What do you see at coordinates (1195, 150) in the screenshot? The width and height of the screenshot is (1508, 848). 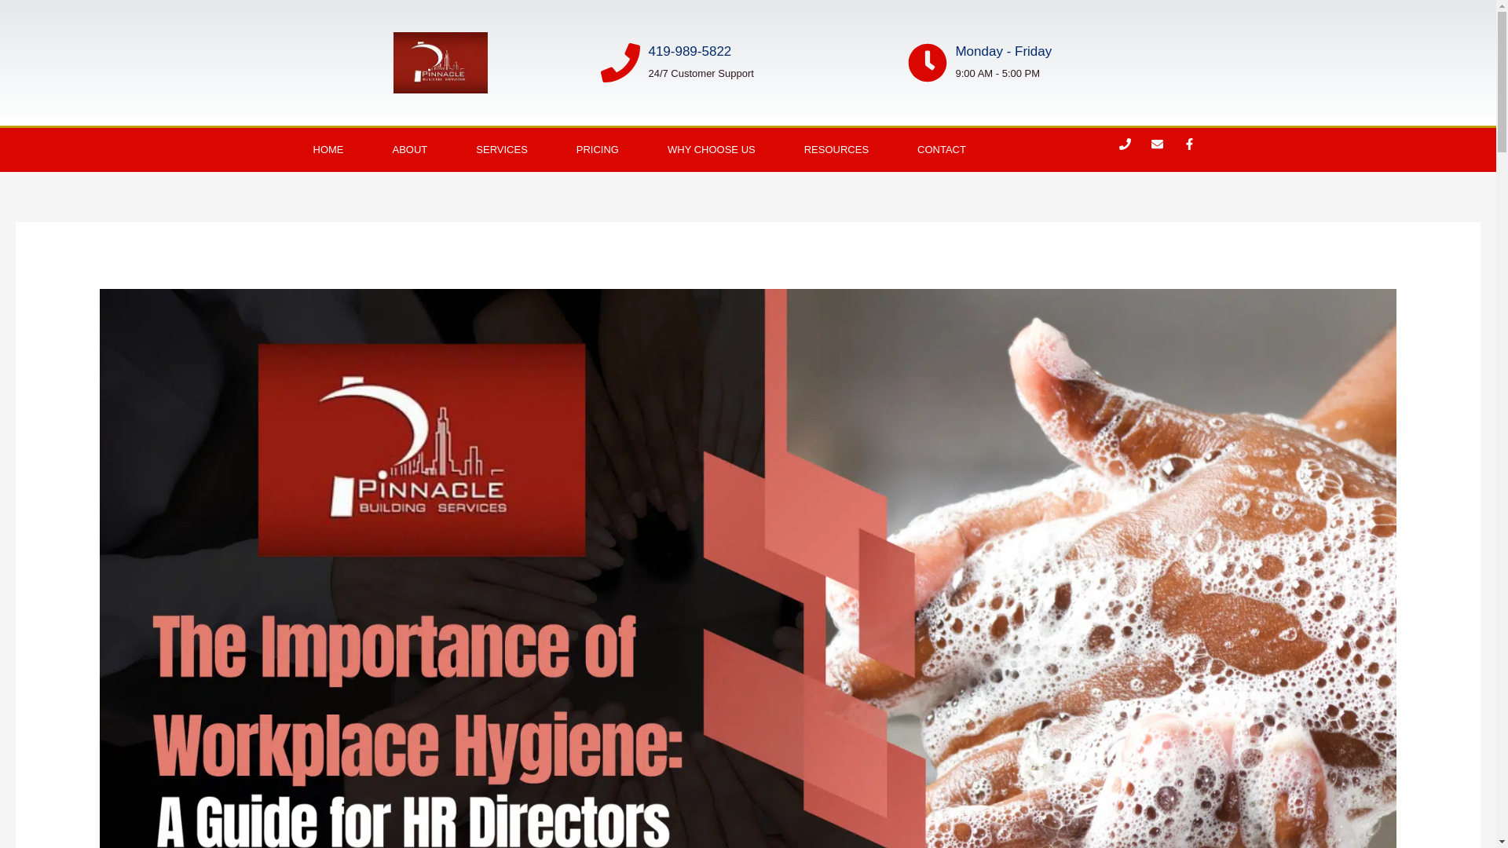 I see `Facebook-f` at bounding box center [1195, 150].